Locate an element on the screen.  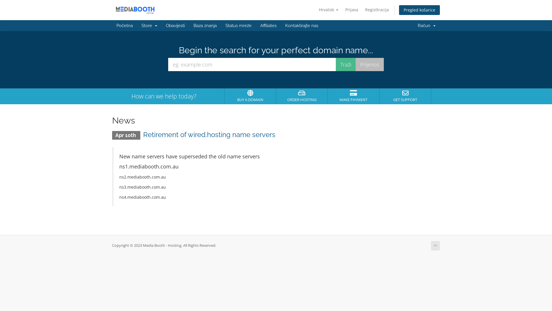
GET SUPPORT is located at coordinates (405, 96).